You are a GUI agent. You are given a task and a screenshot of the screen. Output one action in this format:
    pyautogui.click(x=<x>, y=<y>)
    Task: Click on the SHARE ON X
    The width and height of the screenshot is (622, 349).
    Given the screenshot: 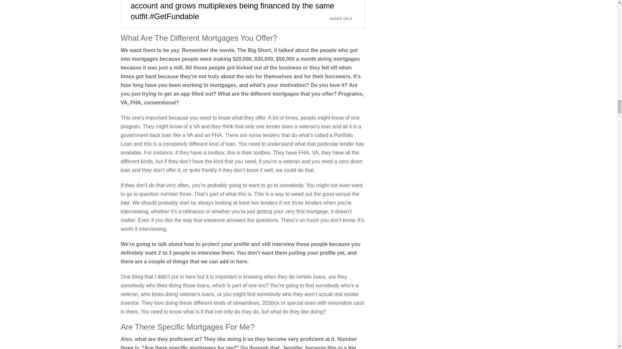 What is the action you would take?
    pyautogui.click(x=345, y=17)
    